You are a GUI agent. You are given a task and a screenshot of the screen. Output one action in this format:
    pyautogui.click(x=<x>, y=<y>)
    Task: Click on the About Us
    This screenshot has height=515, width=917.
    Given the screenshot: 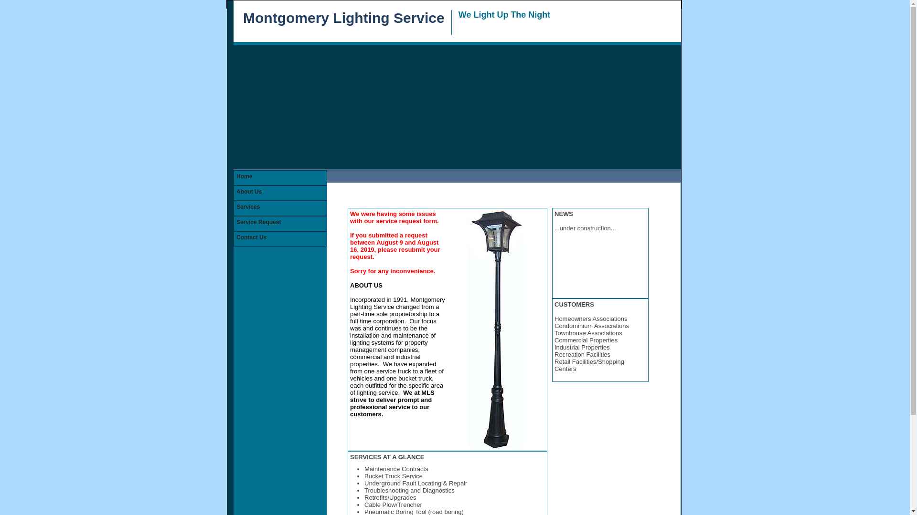 What is the action you would take?
    pyautogui.click(x=280, y=193)
    